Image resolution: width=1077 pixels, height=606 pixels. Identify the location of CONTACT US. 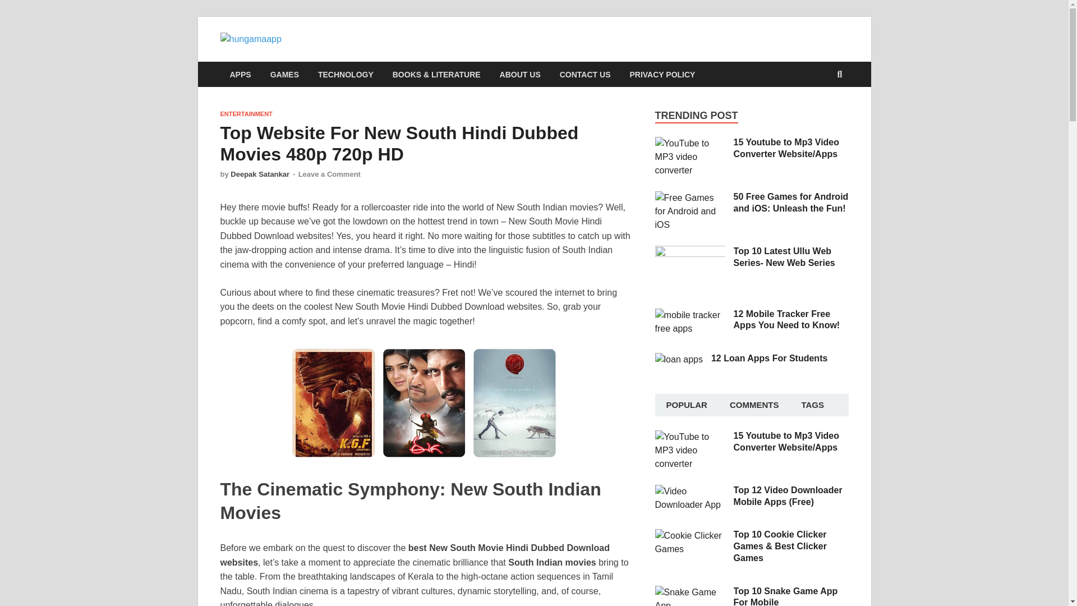
(585, 74).